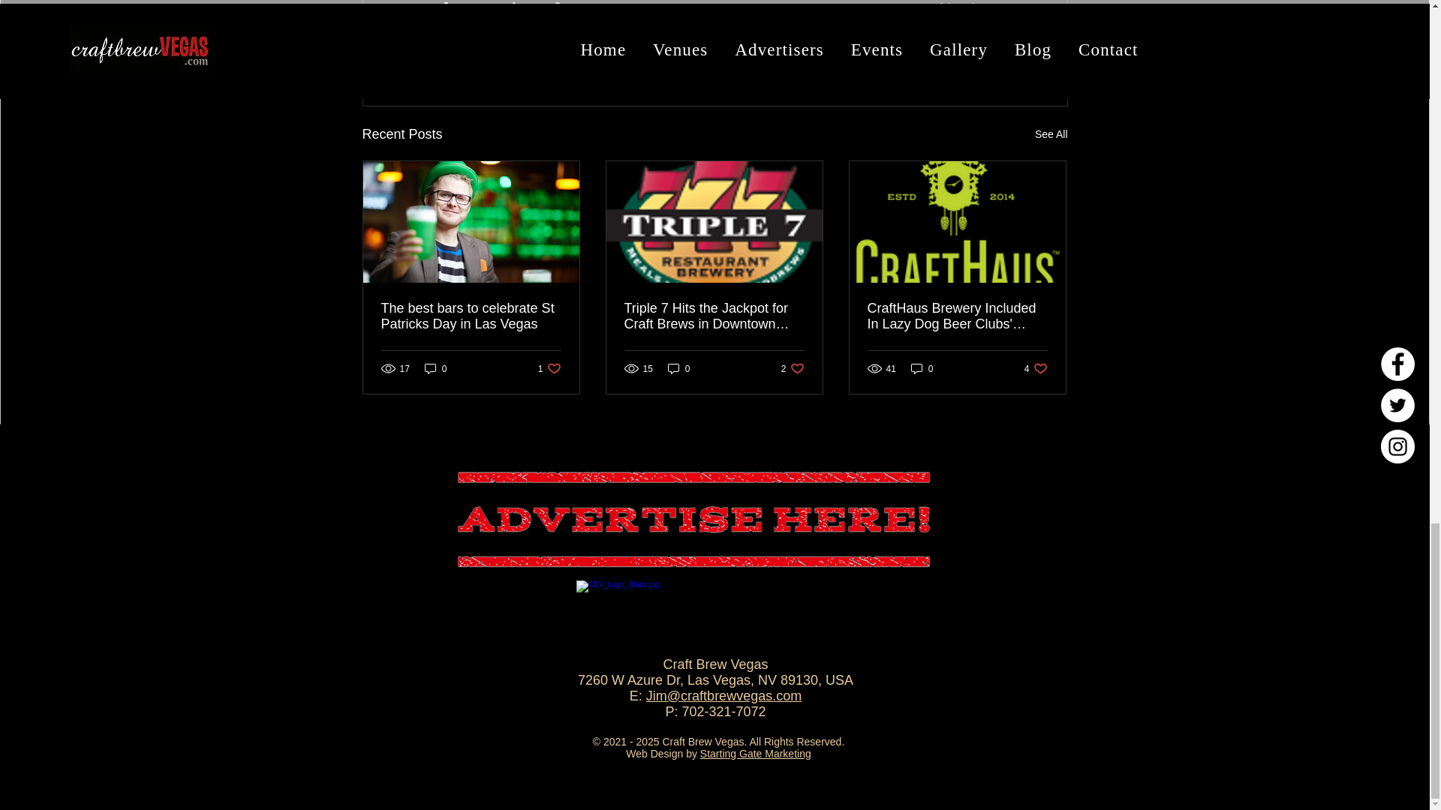  Describe the element at coordinates (471, 316) in the screenshot. I see `See All` at that location.